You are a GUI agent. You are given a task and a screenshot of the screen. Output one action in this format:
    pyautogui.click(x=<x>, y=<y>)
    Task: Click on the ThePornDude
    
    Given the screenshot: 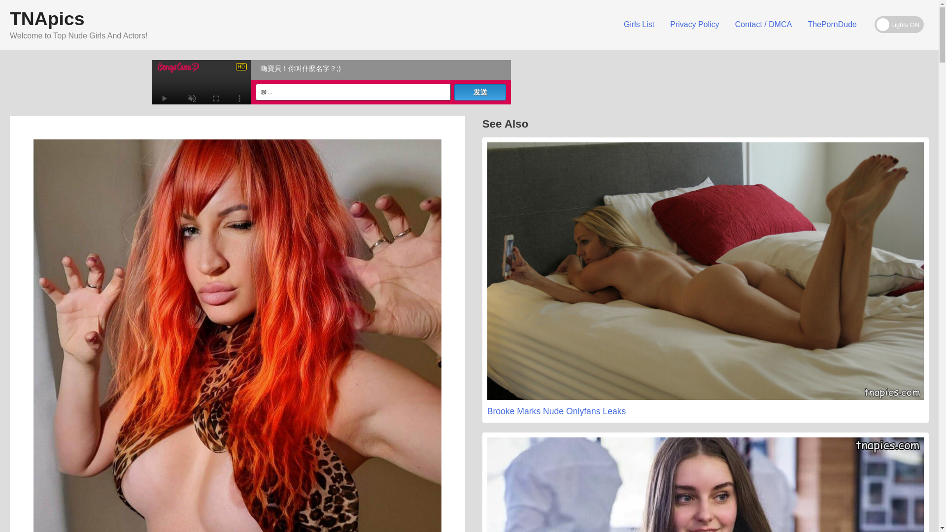 What is the action you would take?
    pyautogui.click(x=832, y=25)
    